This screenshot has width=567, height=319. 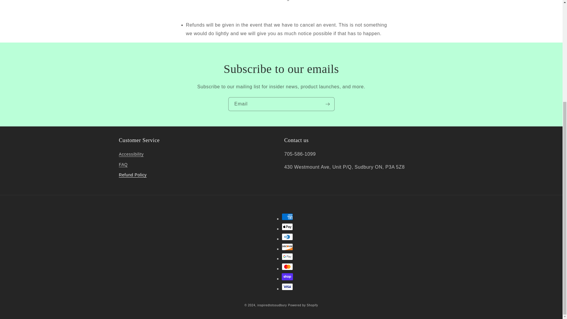 I want to click on American Express, so click(x=287, y=217).